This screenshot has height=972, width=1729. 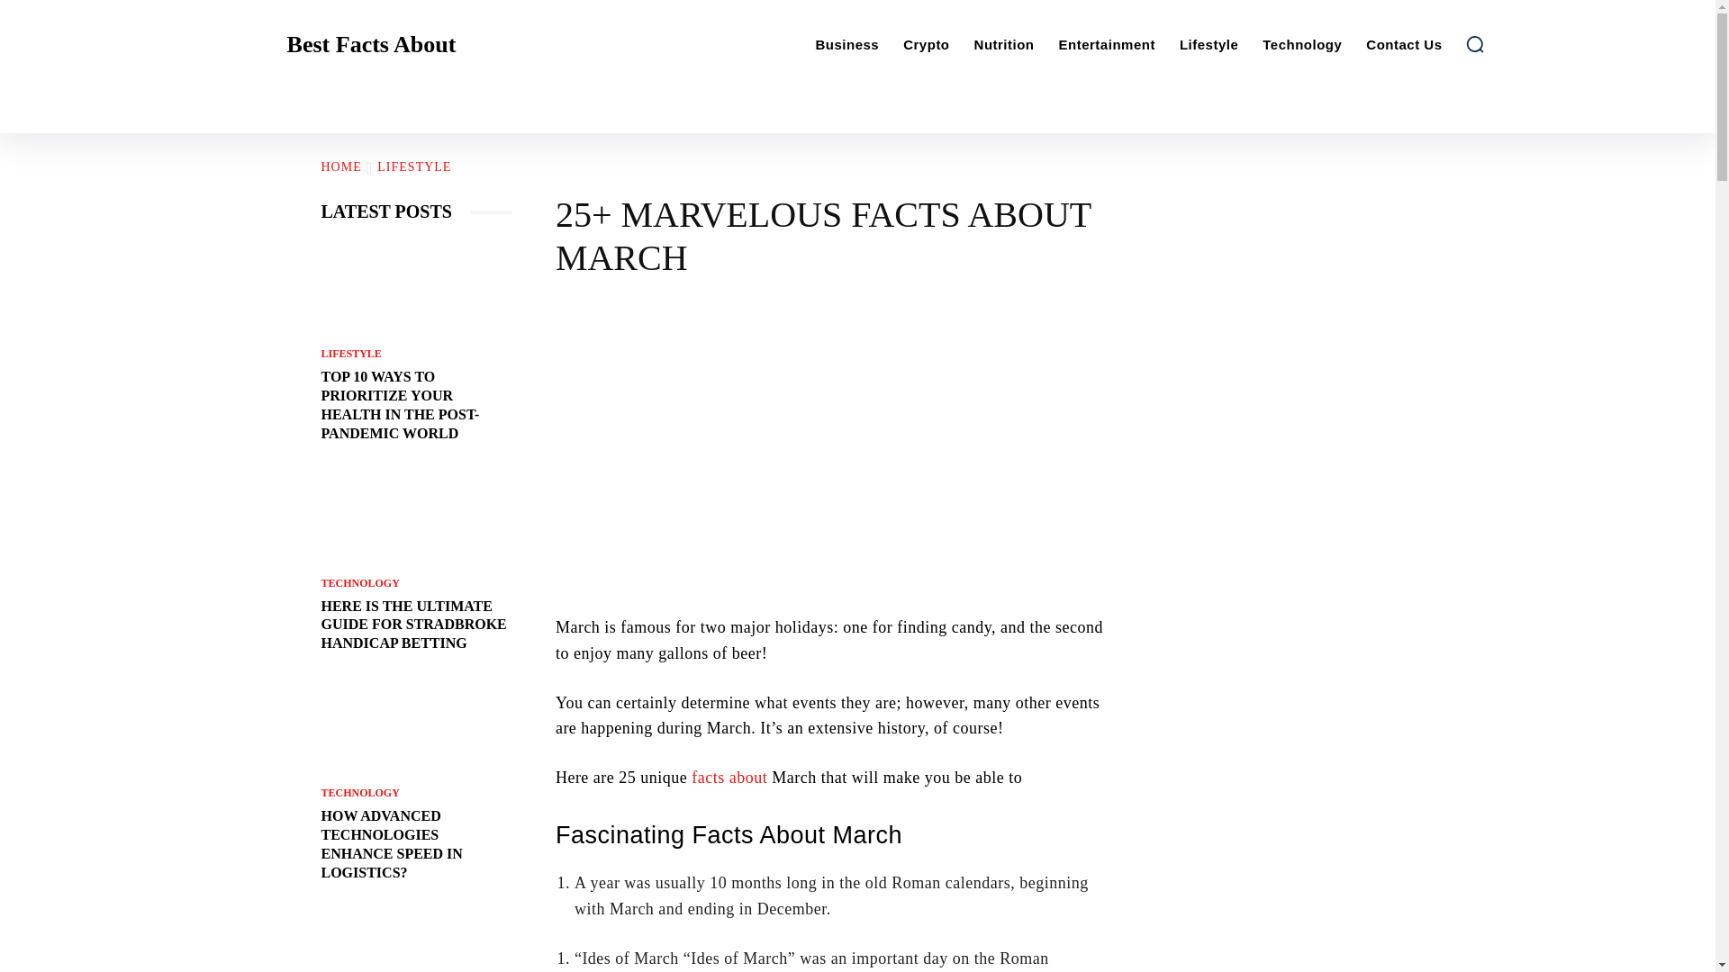 I want to click on HOME, so click(x=340, y=167).